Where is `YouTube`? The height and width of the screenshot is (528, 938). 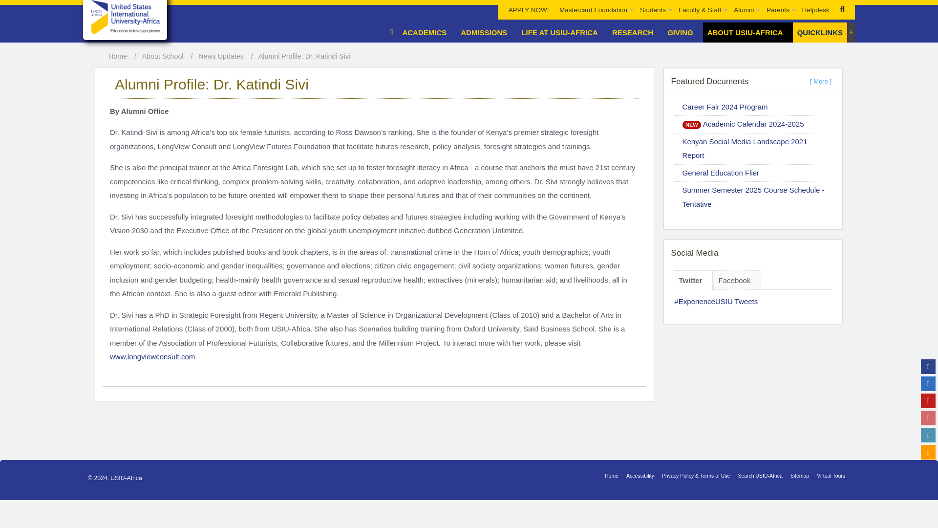
YouTube is located at coordinates (928, 400).